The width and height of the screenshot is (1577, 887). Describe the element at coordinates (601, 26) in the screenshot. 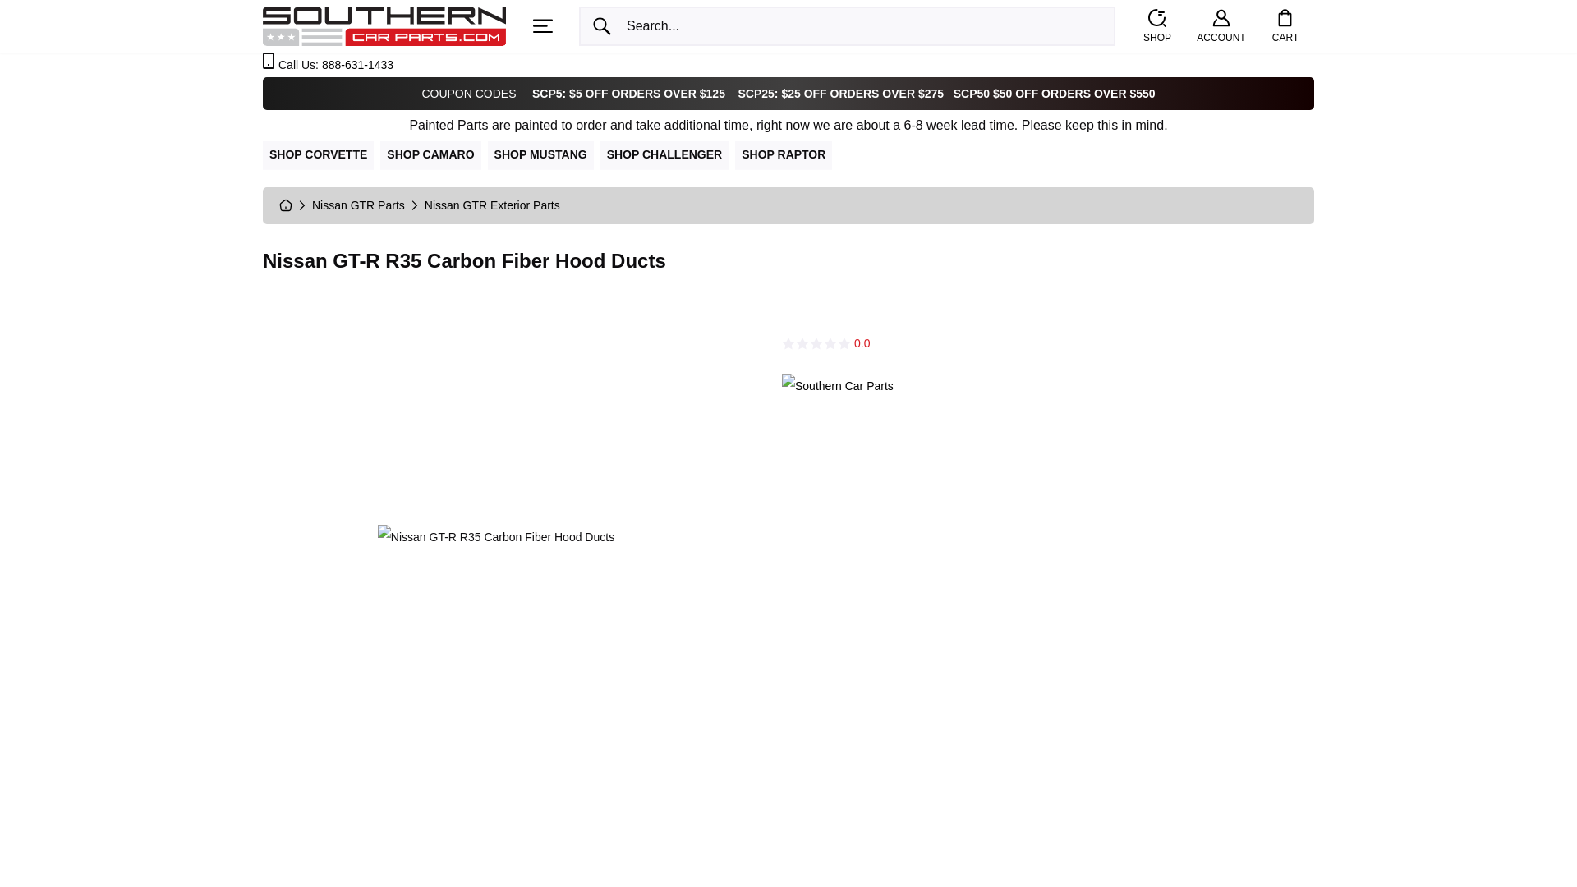

I see `Search` at that location.